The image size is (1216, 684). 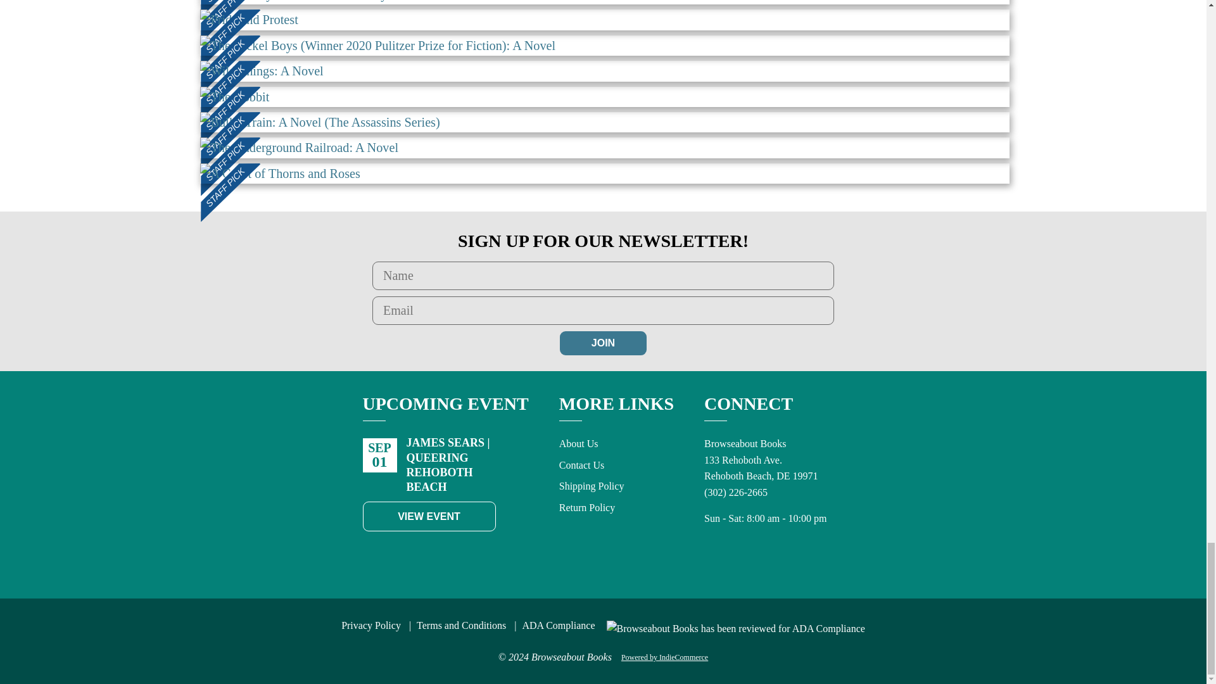 What do you see at coordinates (712, 554) in the screenshot?
I see `Connect with Facebook` at bounding box center [712, 554].